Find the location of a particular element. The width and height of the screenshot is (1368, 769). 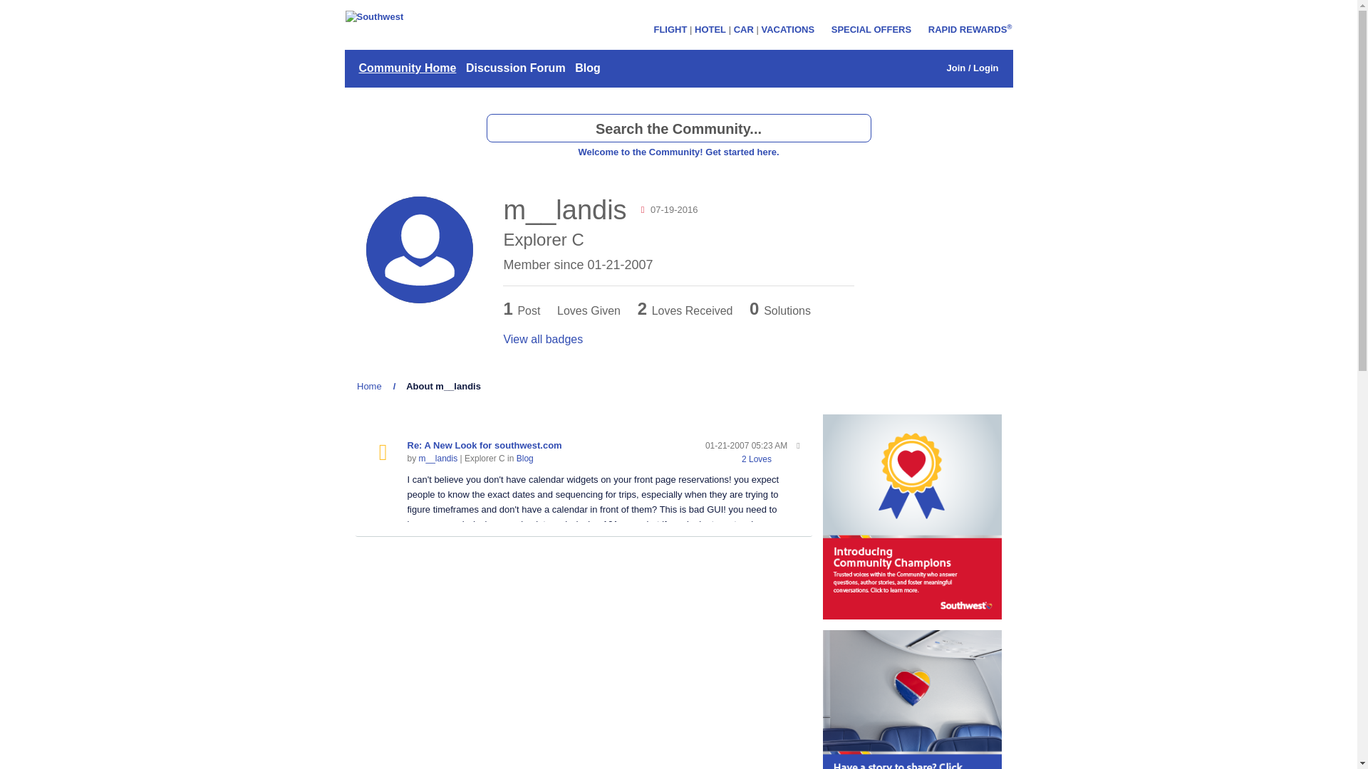

View all badges is located at coordinates (543, 339).